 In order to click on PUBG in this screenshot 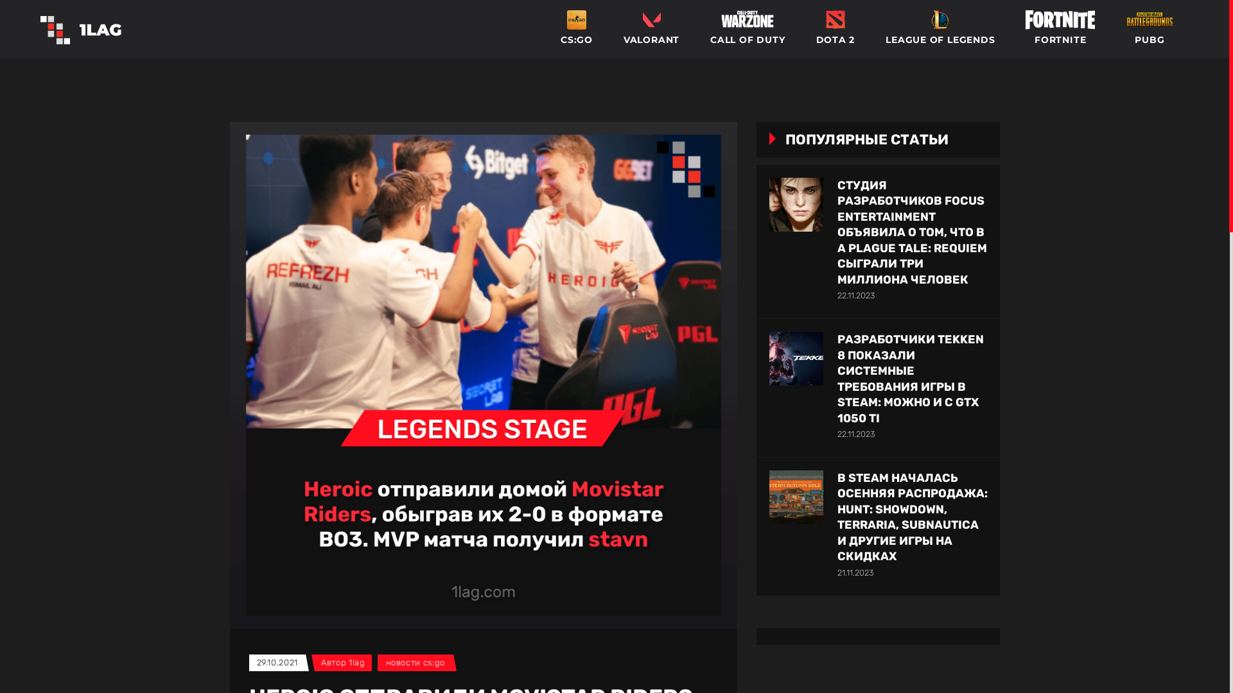, I will do `click(1150, 29)`.